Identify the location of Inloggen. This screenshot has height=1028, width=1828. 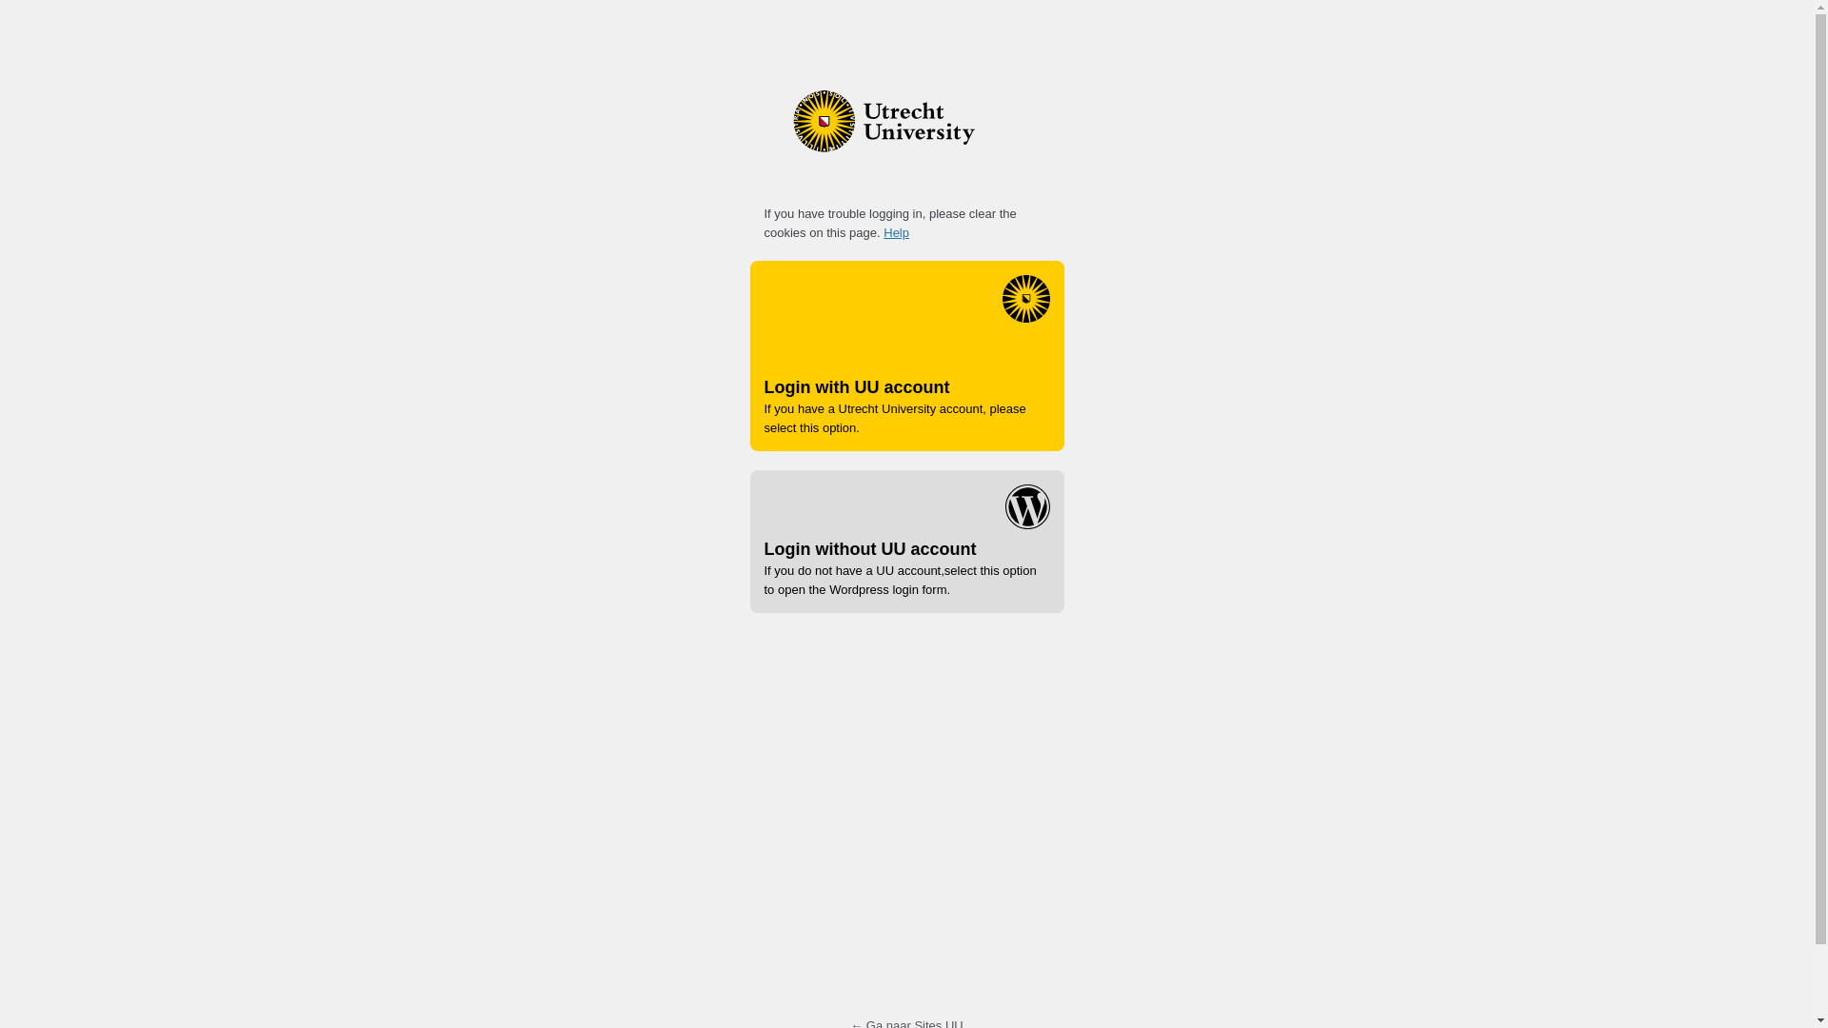
(990, 825).